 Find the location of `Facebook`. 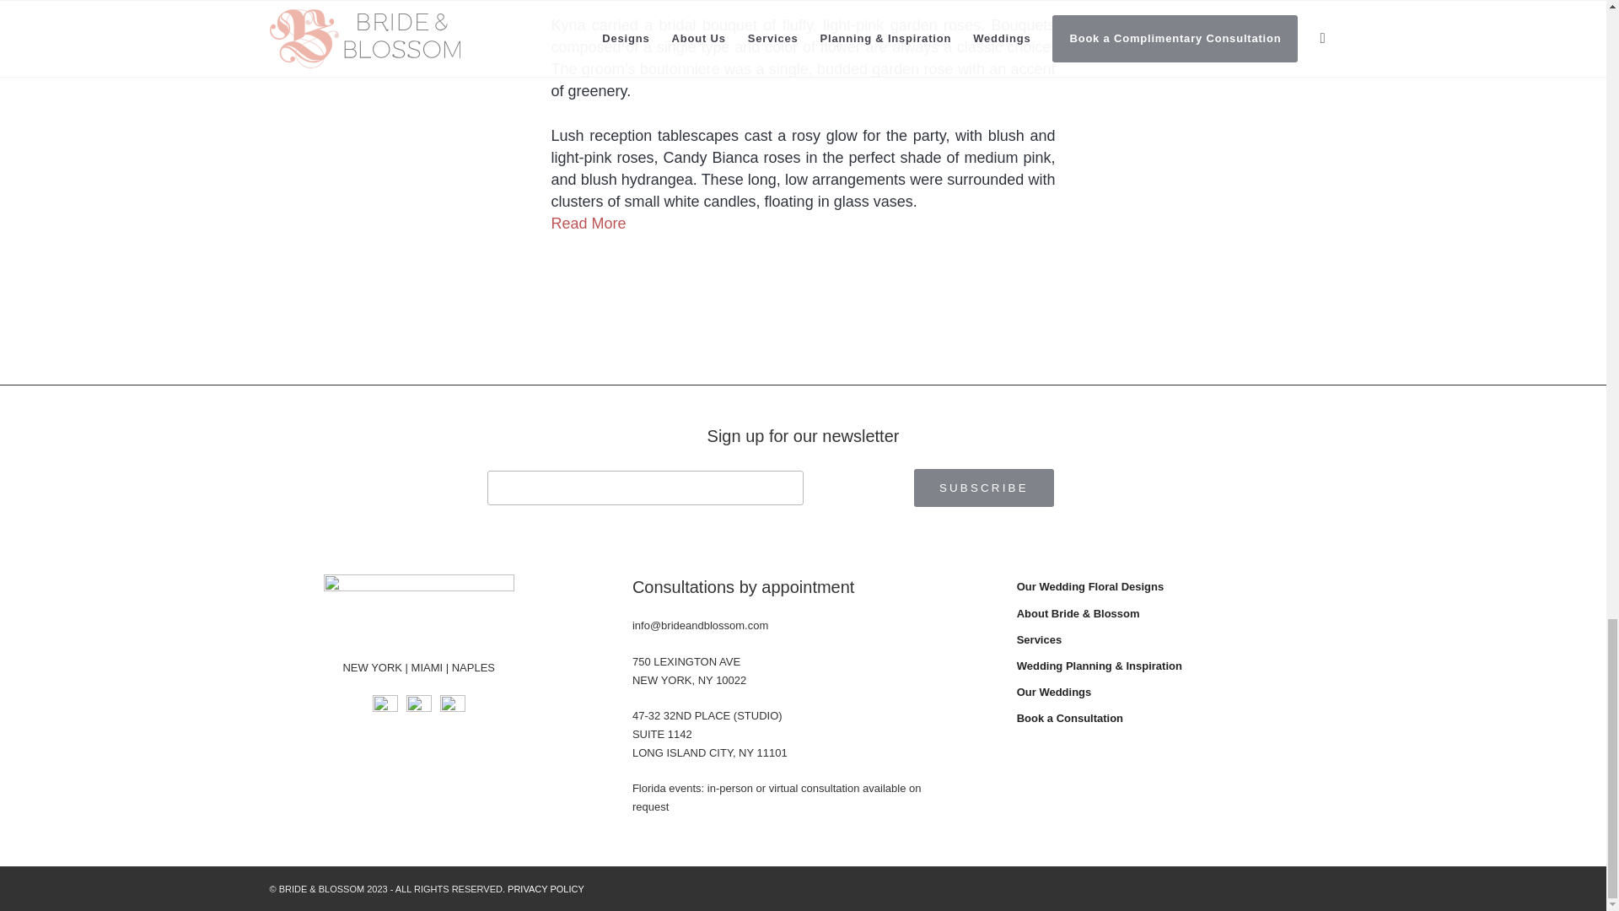

Facebook is located at coordinates (385, 707).